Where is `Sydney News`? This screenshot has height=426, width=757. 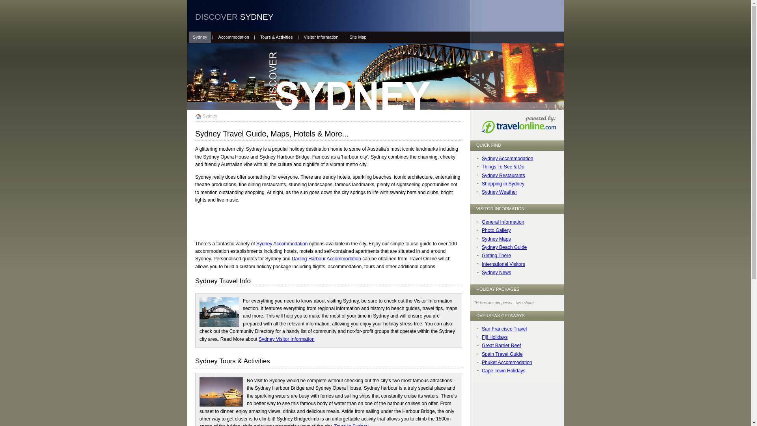
Sydney News is located at coordinates (496, 273).